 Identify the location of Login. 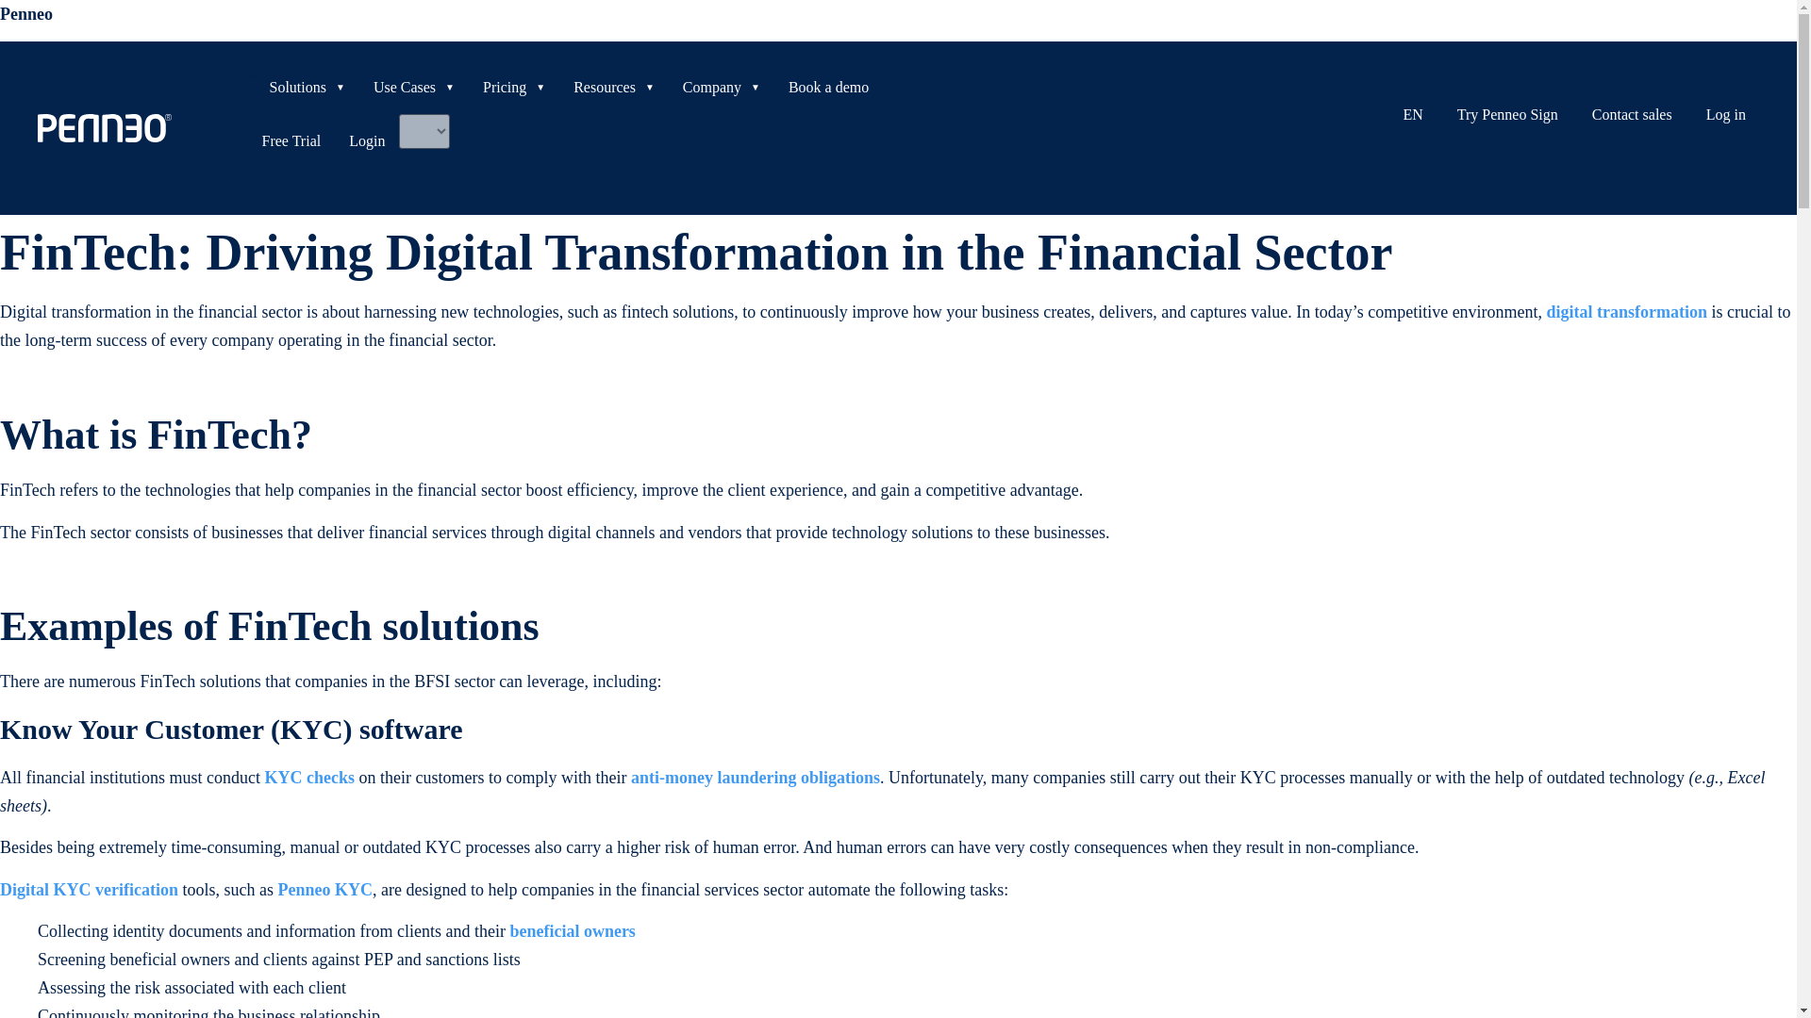
(366, 140).